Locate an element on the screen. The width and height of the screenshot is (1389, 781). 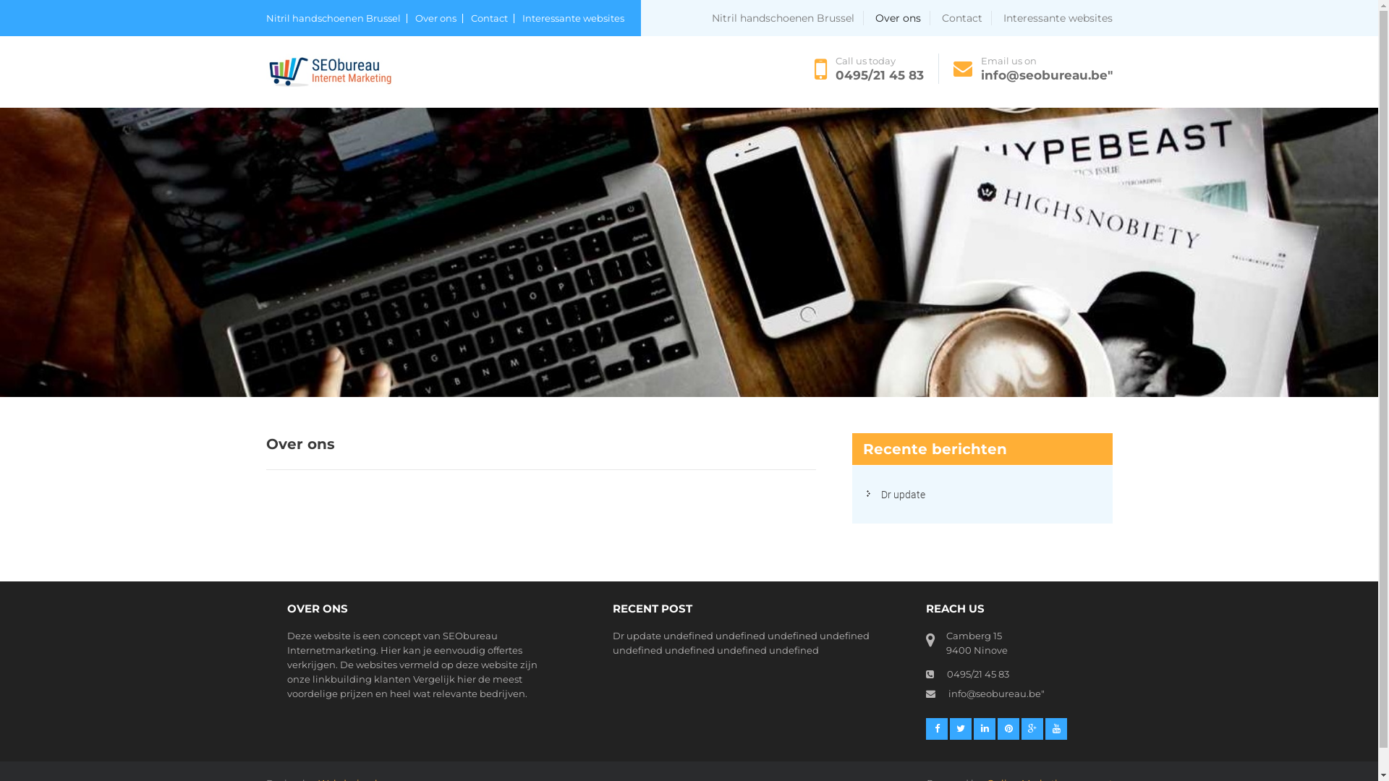
Contact is located at coordinates (967, 18).